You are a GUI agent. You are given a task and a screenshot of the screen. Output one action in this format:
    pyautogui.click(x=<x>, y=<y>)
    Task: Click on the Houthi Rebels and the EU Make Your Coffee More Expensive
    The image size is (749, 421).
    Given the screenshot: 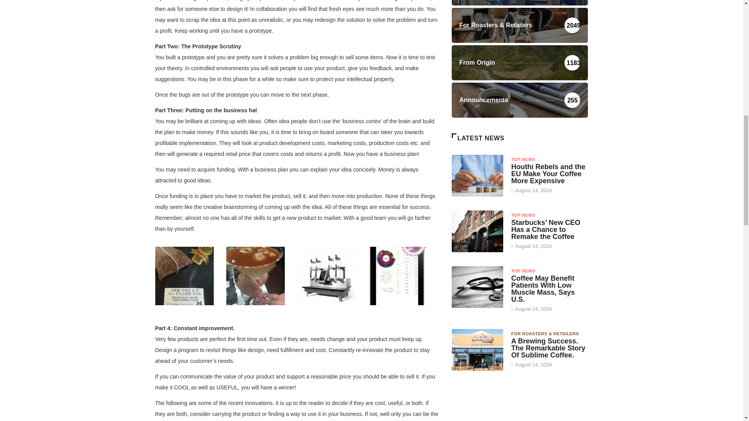 What is the action you would take?
    pyautogui.click(x=548, y=174)
    